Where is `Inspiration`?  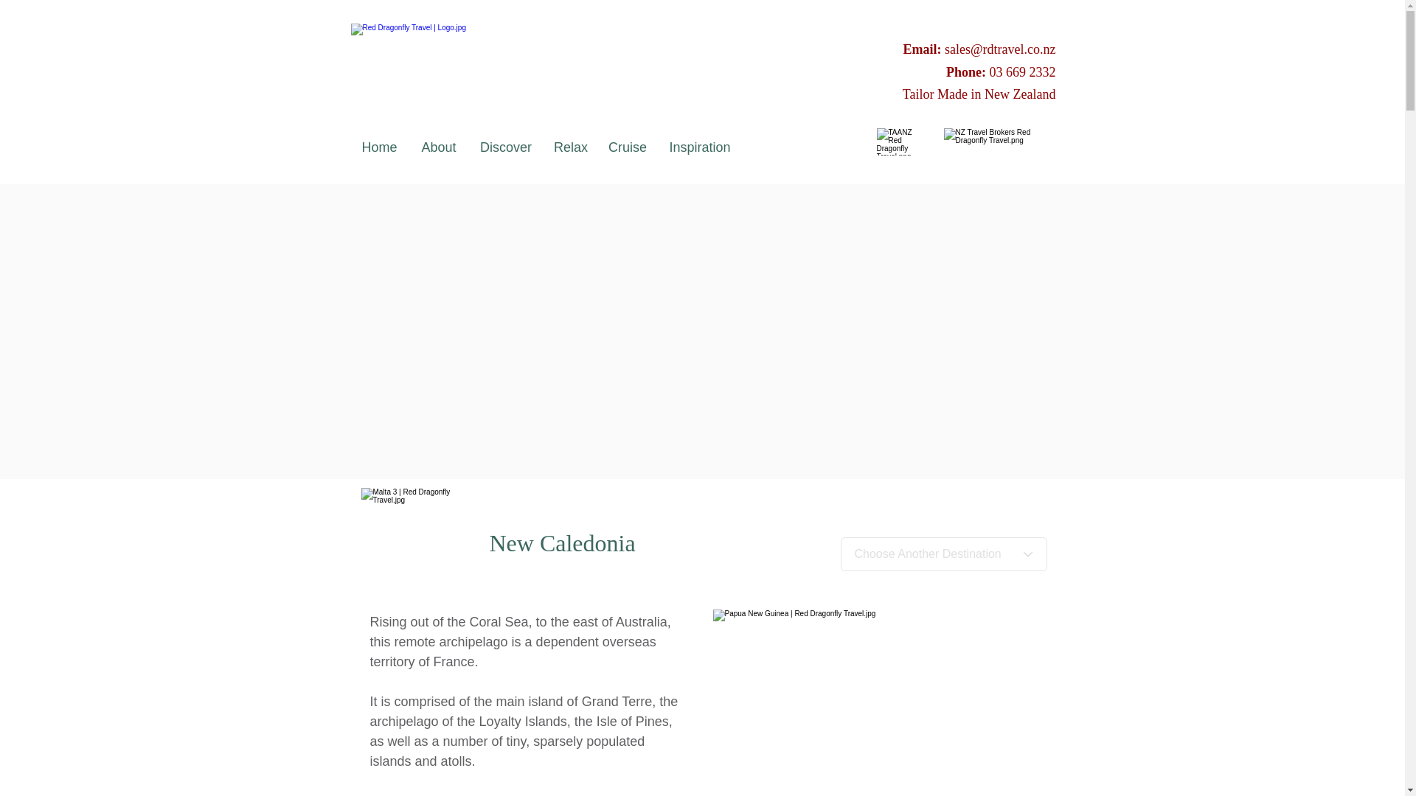 Inspiration is located at coordinates (700, 147).